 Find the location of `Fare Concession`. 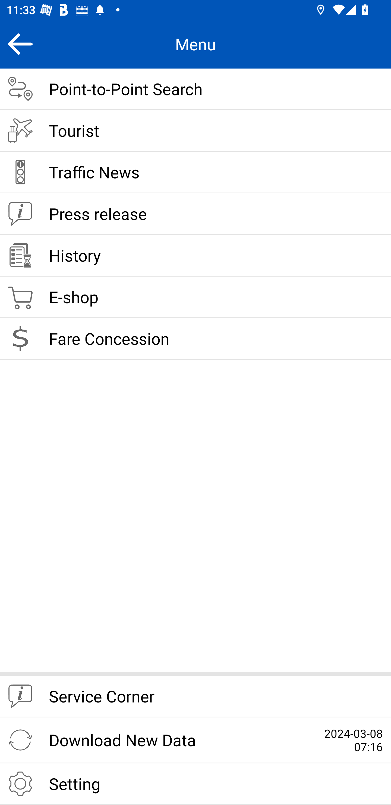

Fare Concession is located at coordinates (195, 339).